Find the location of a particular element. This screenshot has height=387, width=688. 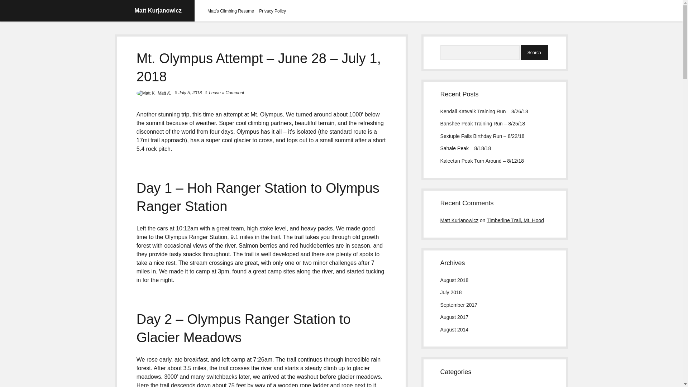

Matt K. is located at coordinates (164, 93).